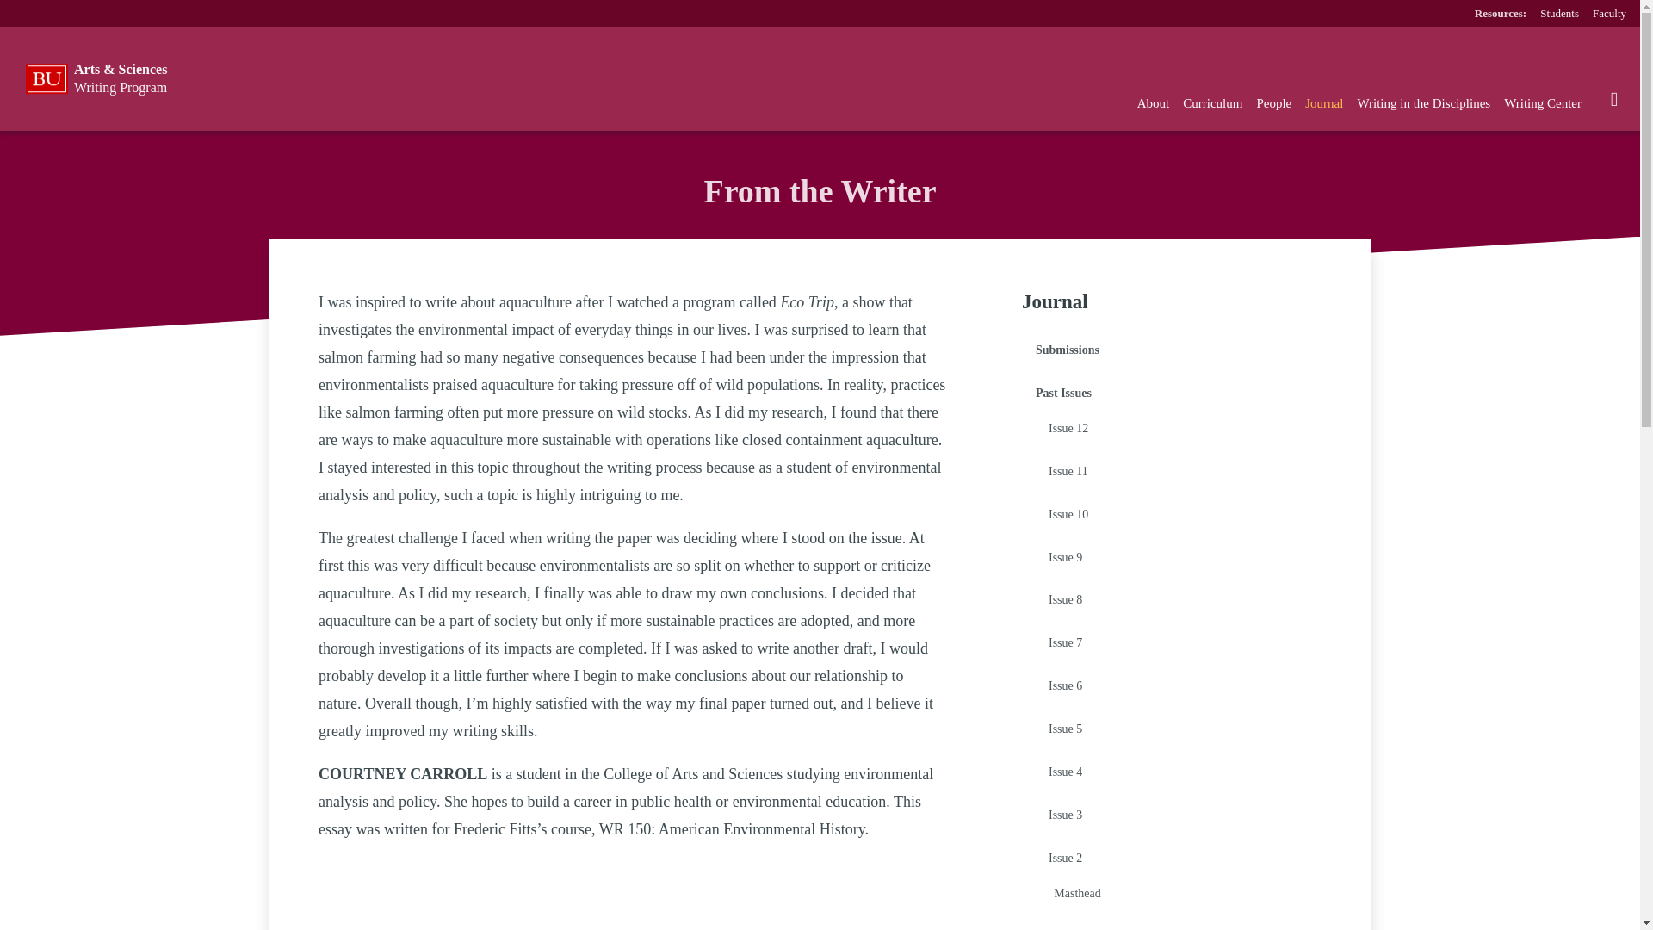 The height and width of the screenshot is (930, 1653). I want to click on Navigate to: People, so click(1273, 103).